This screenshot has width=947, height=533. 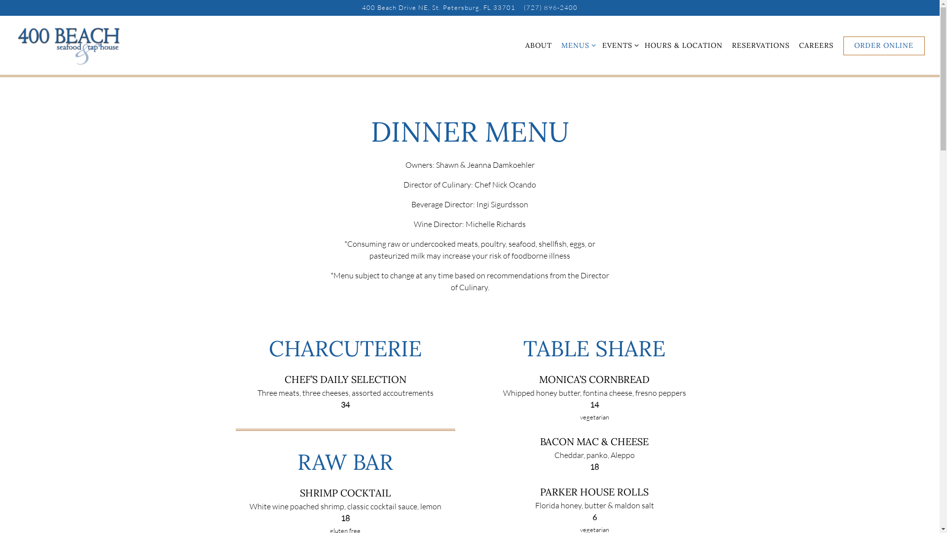 I want to click on MENUS, so click(x=575, y=45).